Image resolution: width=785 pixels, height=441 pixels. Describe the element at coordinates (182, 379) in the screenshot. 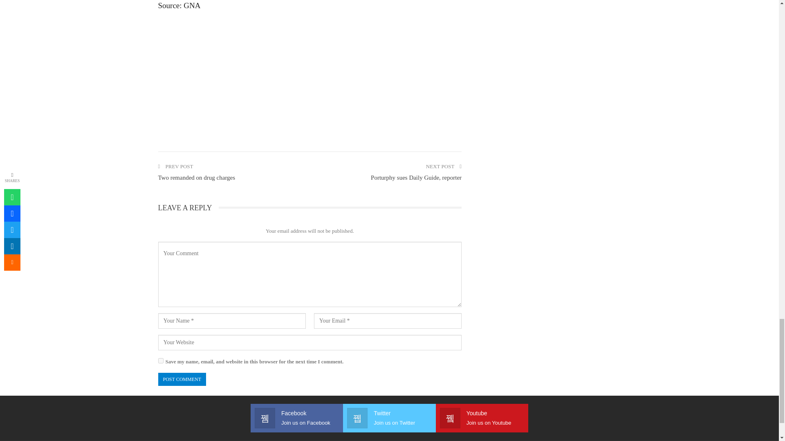

I see `Post Comment` at that location.